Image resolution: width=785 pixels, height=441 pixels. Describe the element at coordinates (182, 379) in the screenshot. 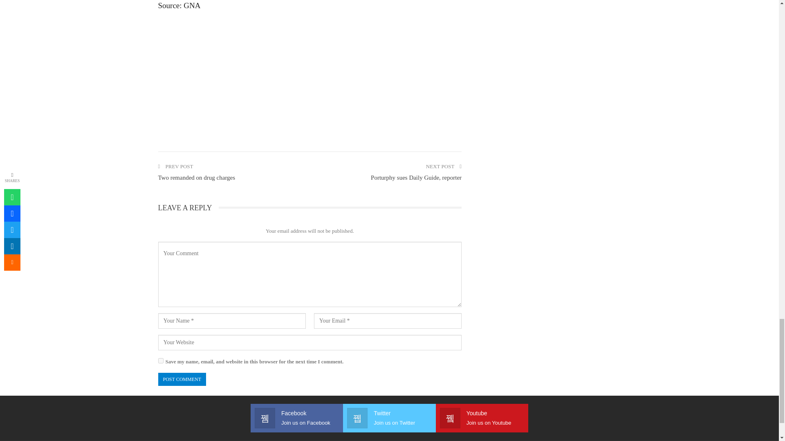

I see `Post Comment` at that location.